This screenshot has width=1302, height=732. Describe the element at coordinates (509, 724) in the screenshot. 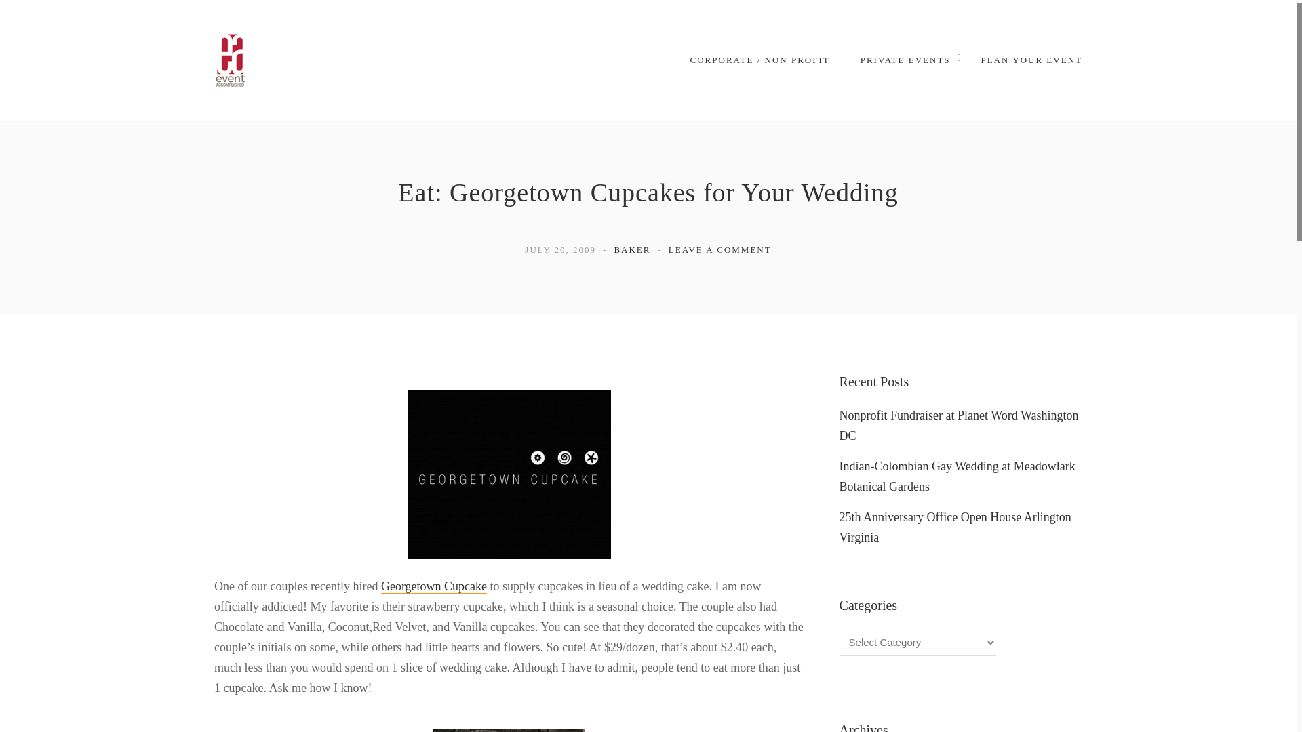

I see `georgetowncupcake1` at that location.